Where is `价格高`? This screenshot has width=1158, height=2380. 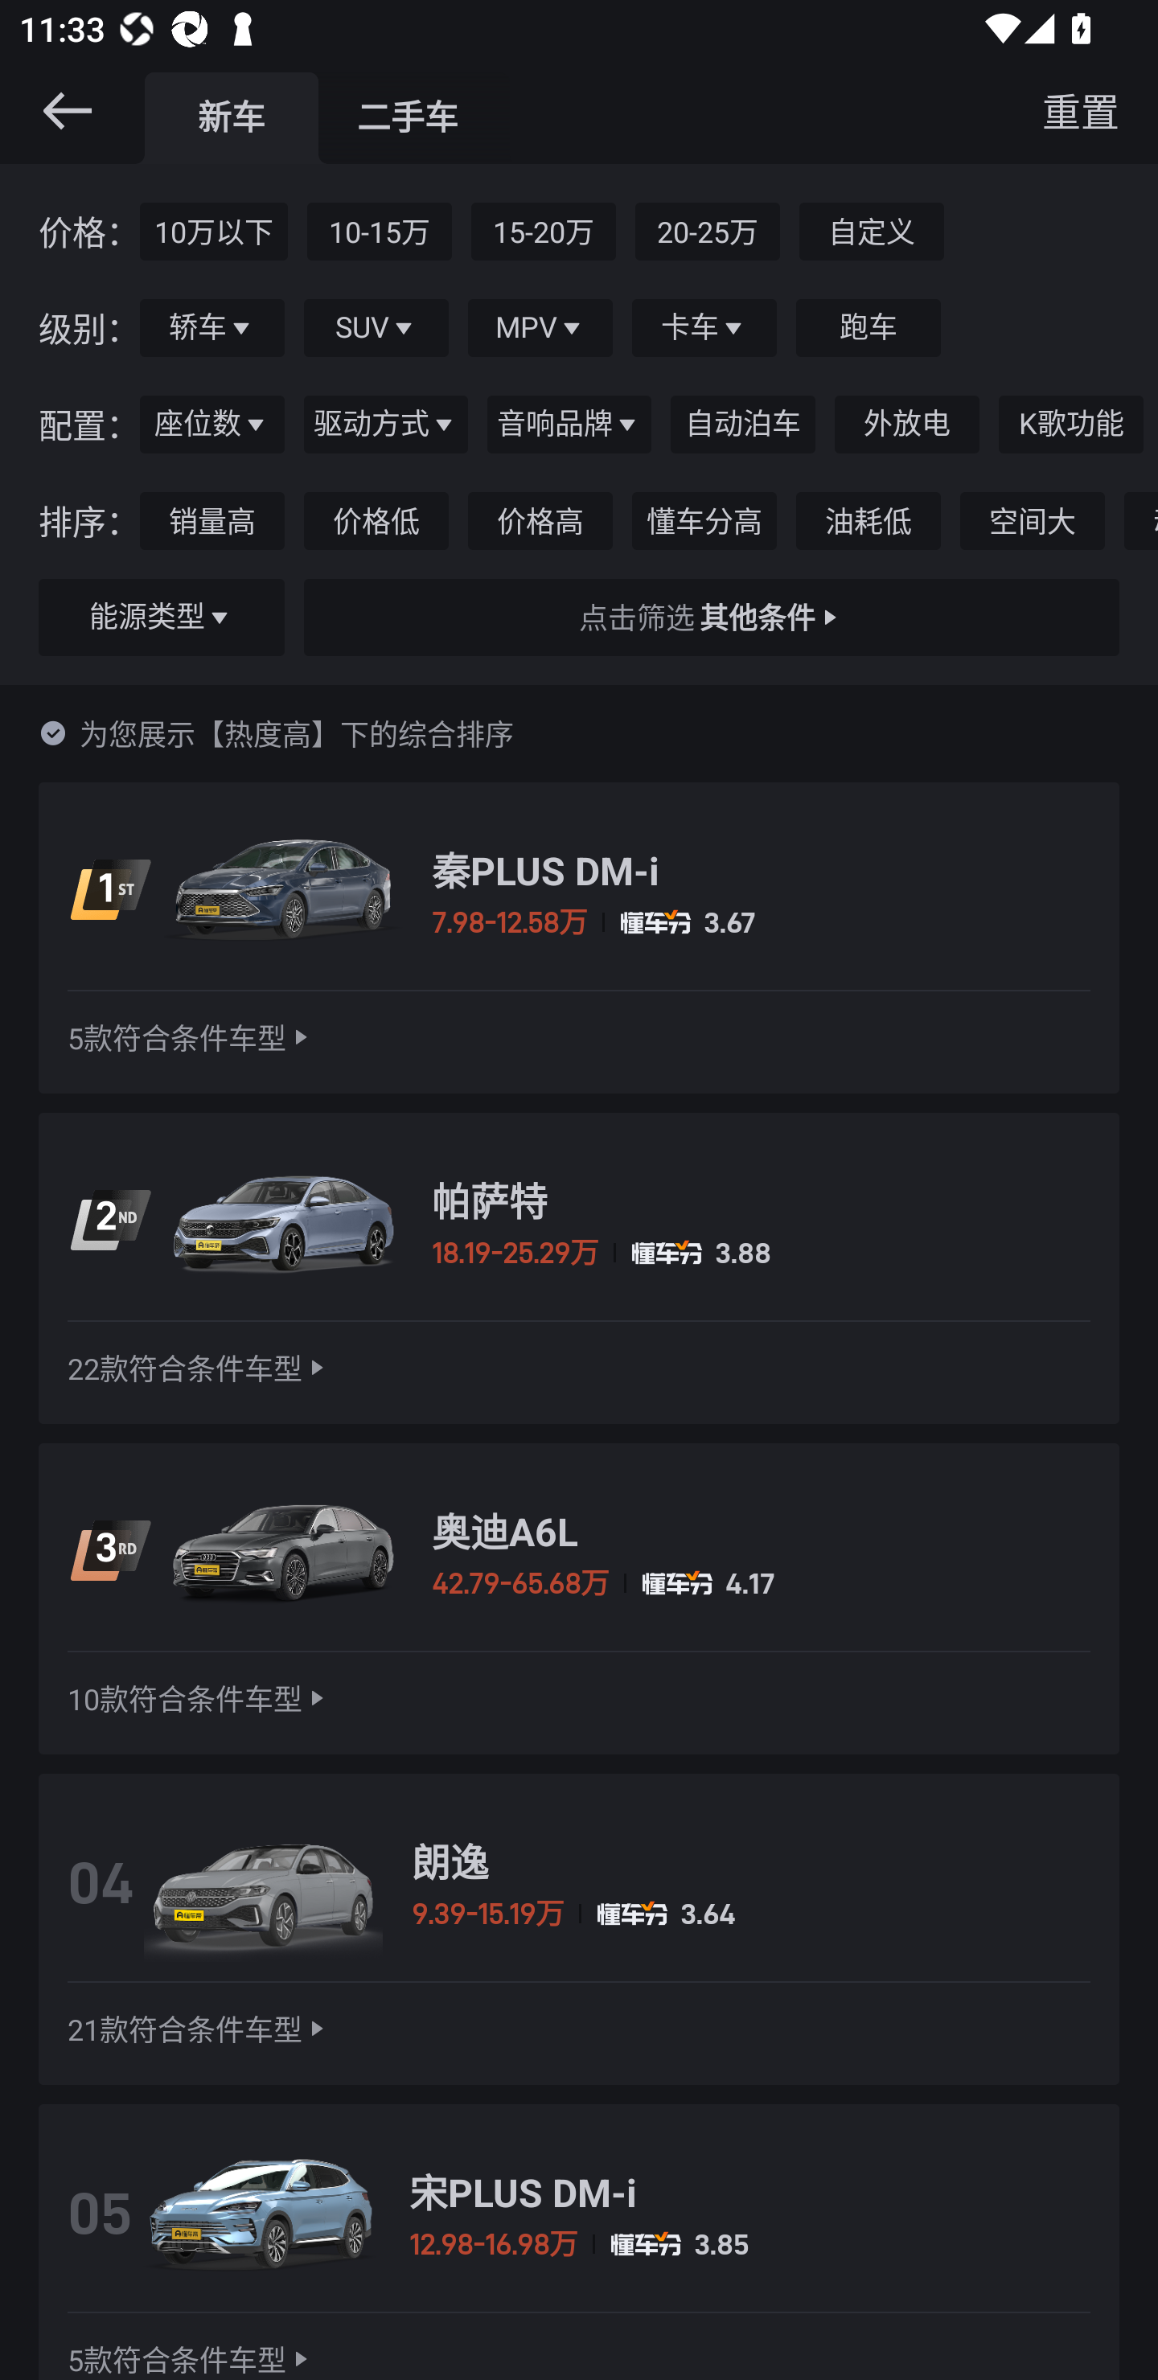
价格高 is located at coordinates (540, 521).